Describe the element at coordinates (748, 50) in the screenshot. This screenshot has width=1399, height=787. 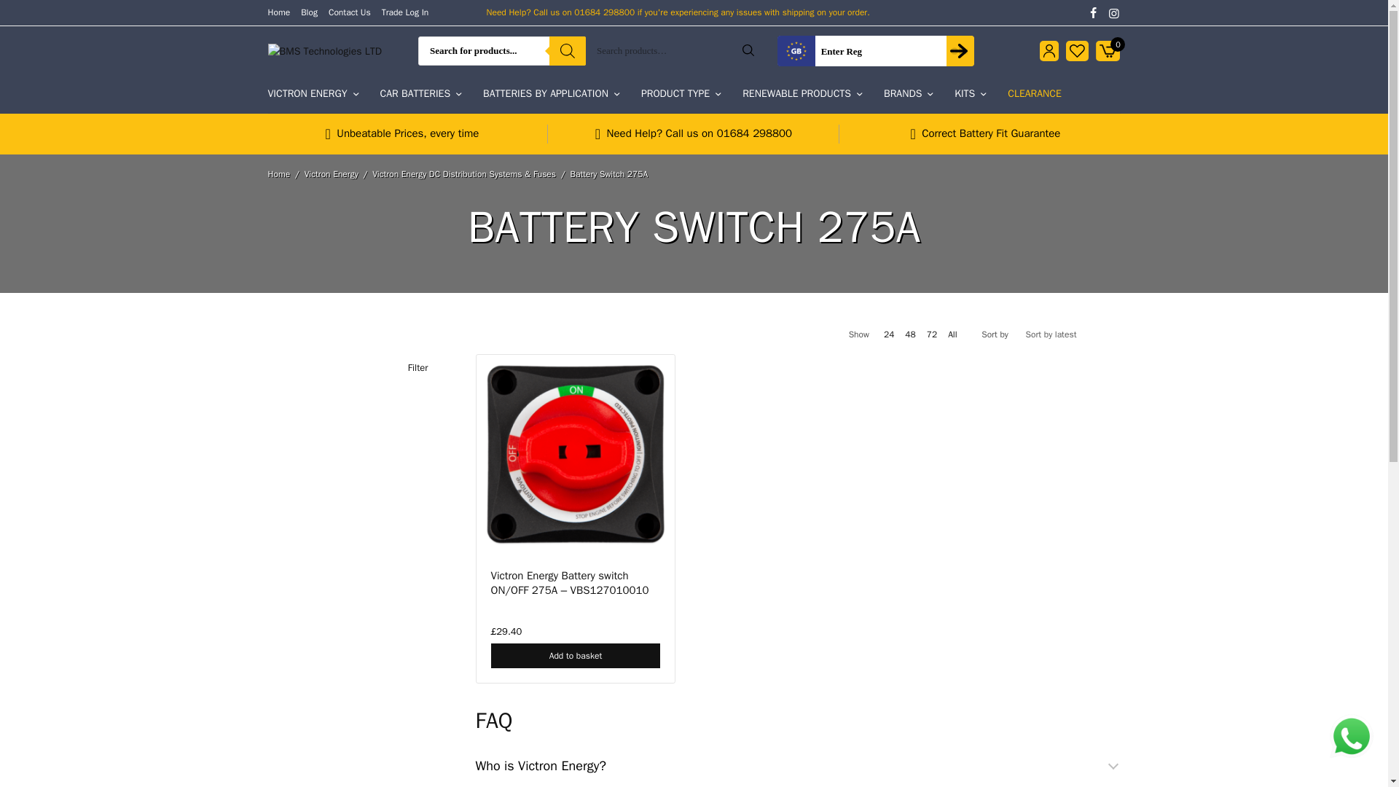
I see `Search` at that location.